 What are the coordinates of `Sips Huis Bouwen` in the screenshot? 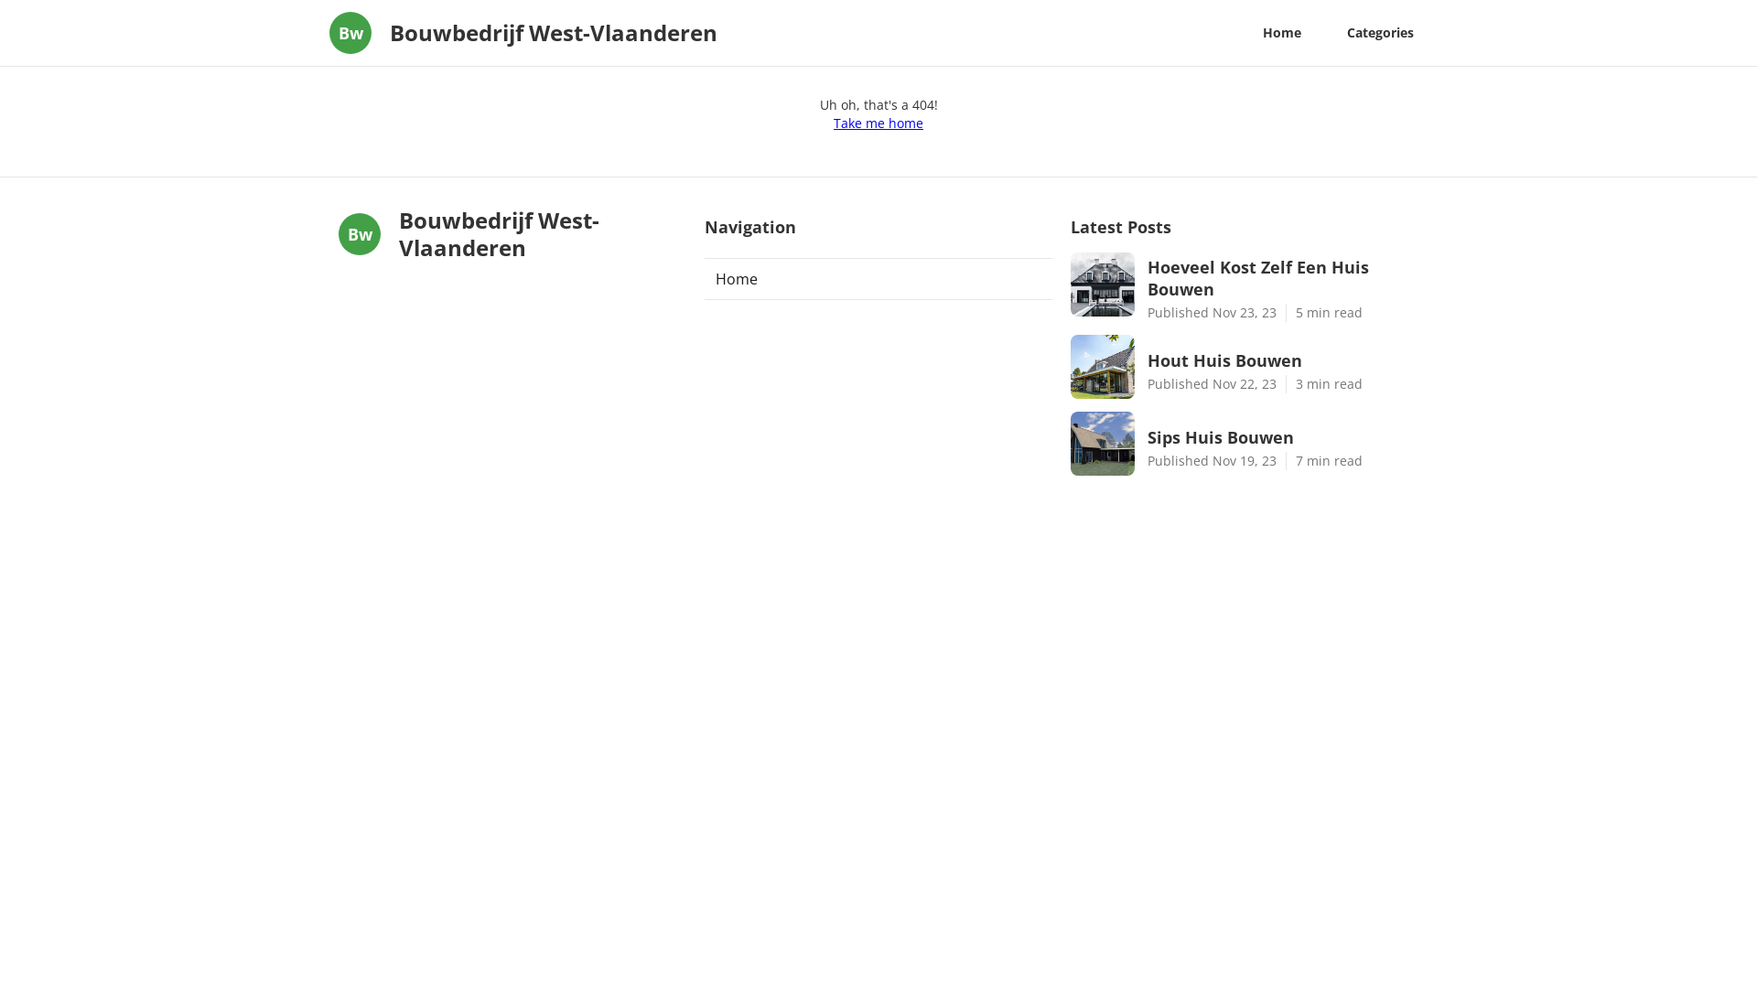 It's located at (1283, 437).